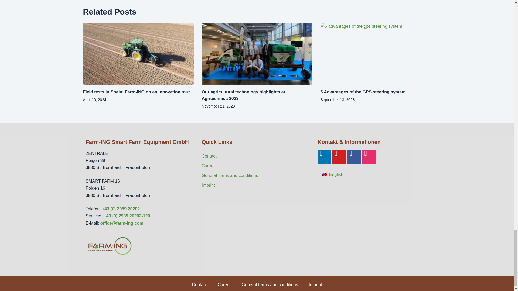  Describe the element at coordinates (257, 176) in the screenshot. I see `General terms and conditions` at that location.